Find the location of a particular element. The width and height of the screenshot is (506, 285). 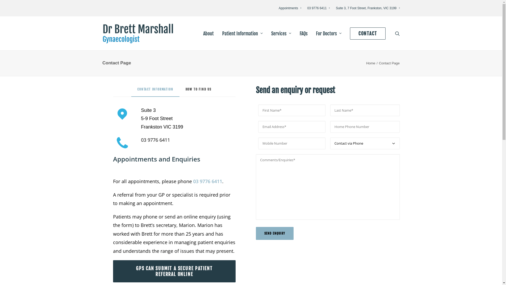

CONTACT is located at coordinates (366, 34).